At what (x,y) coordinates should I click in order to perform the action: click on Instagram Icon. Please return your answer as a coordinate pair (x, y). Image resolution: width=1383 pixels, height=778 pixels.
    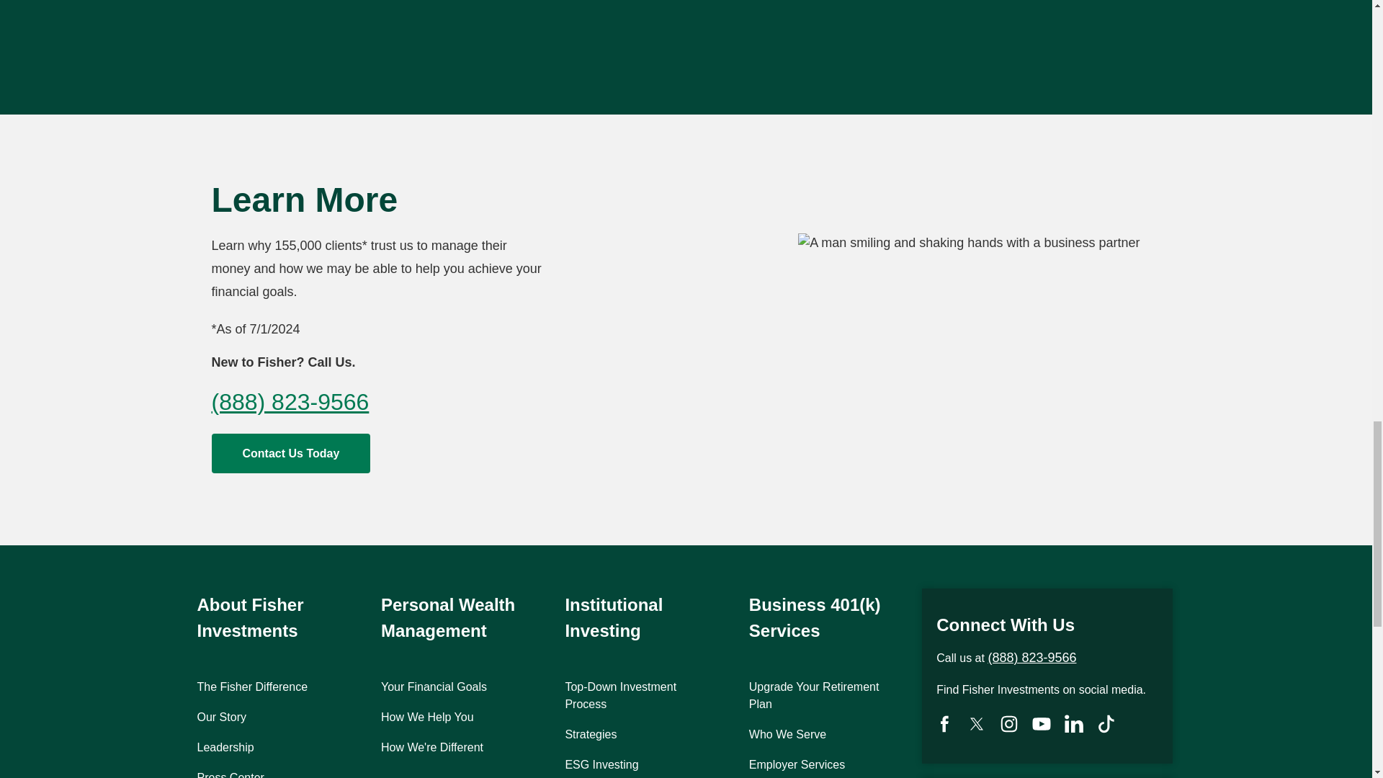
    Looking at the image, I should click on (1009, 723).